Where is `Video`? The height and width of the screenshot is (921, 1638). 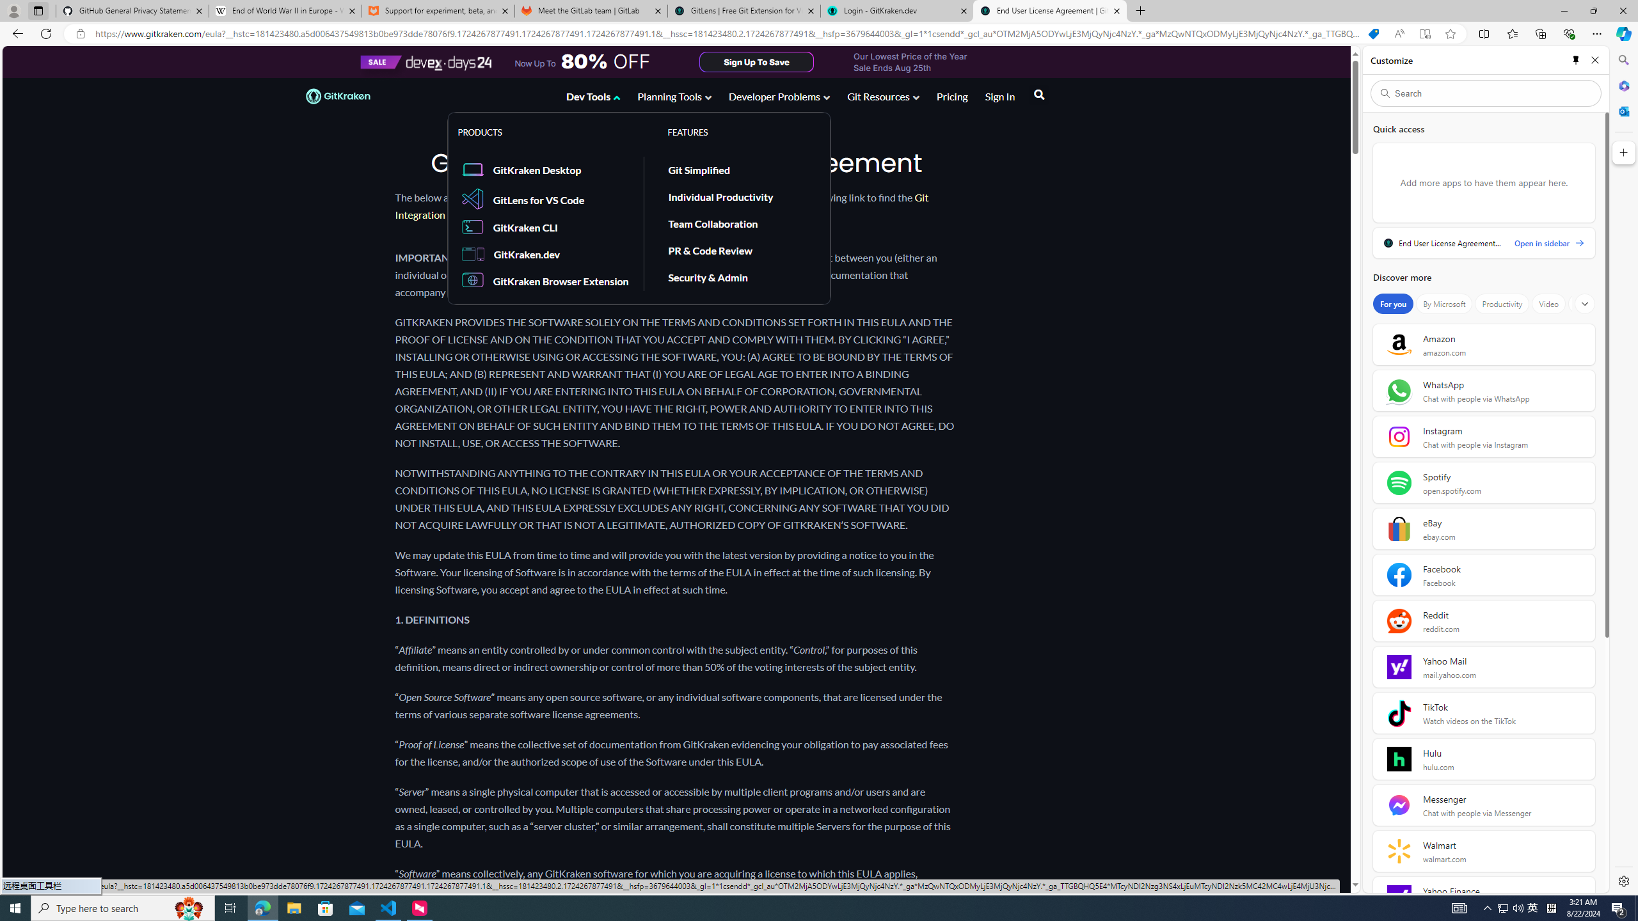
Video is located at coordinates (1548, 304).